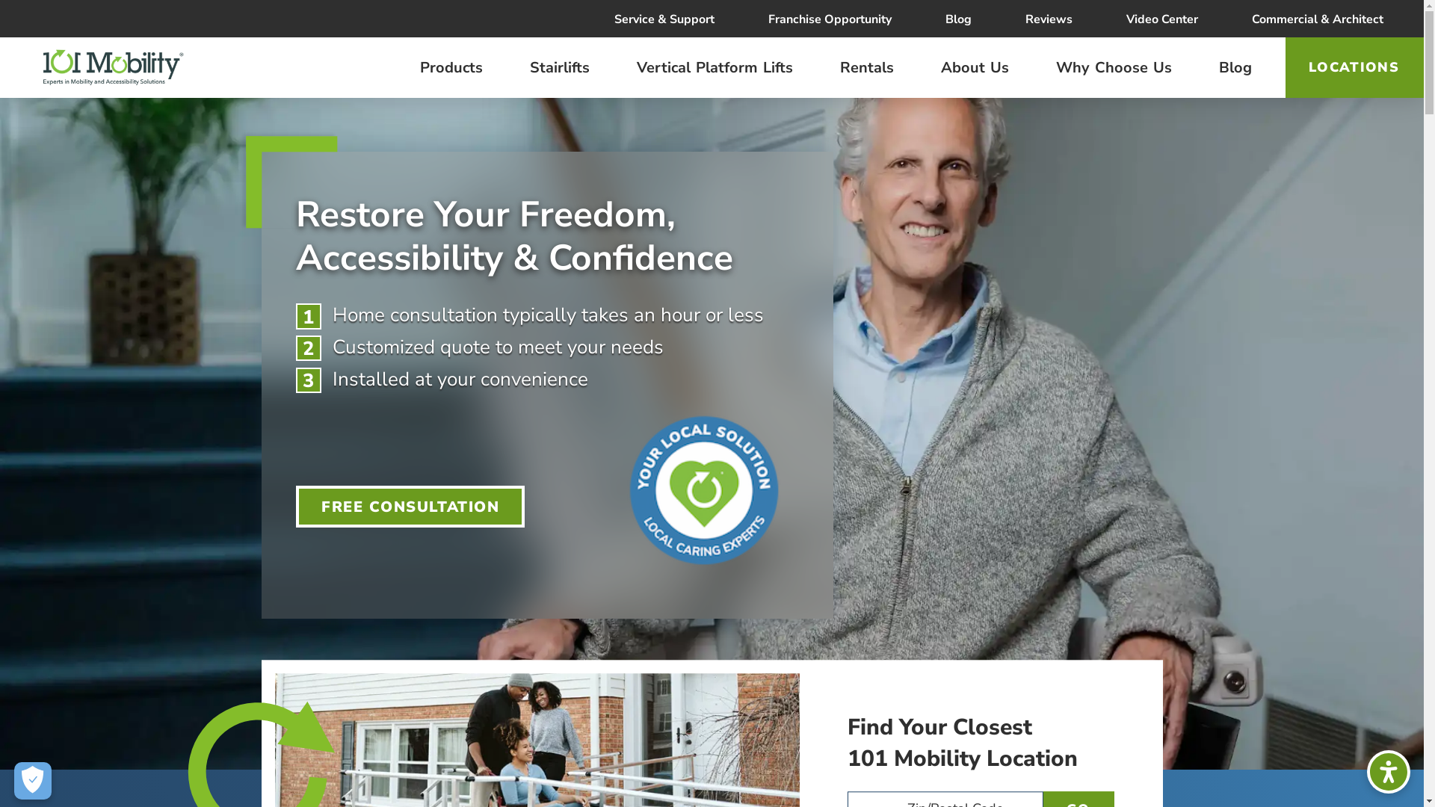  Describe the element at coordinates (1389, 772) in the screenshot. I see `Open the accessibility options menu` at that location.